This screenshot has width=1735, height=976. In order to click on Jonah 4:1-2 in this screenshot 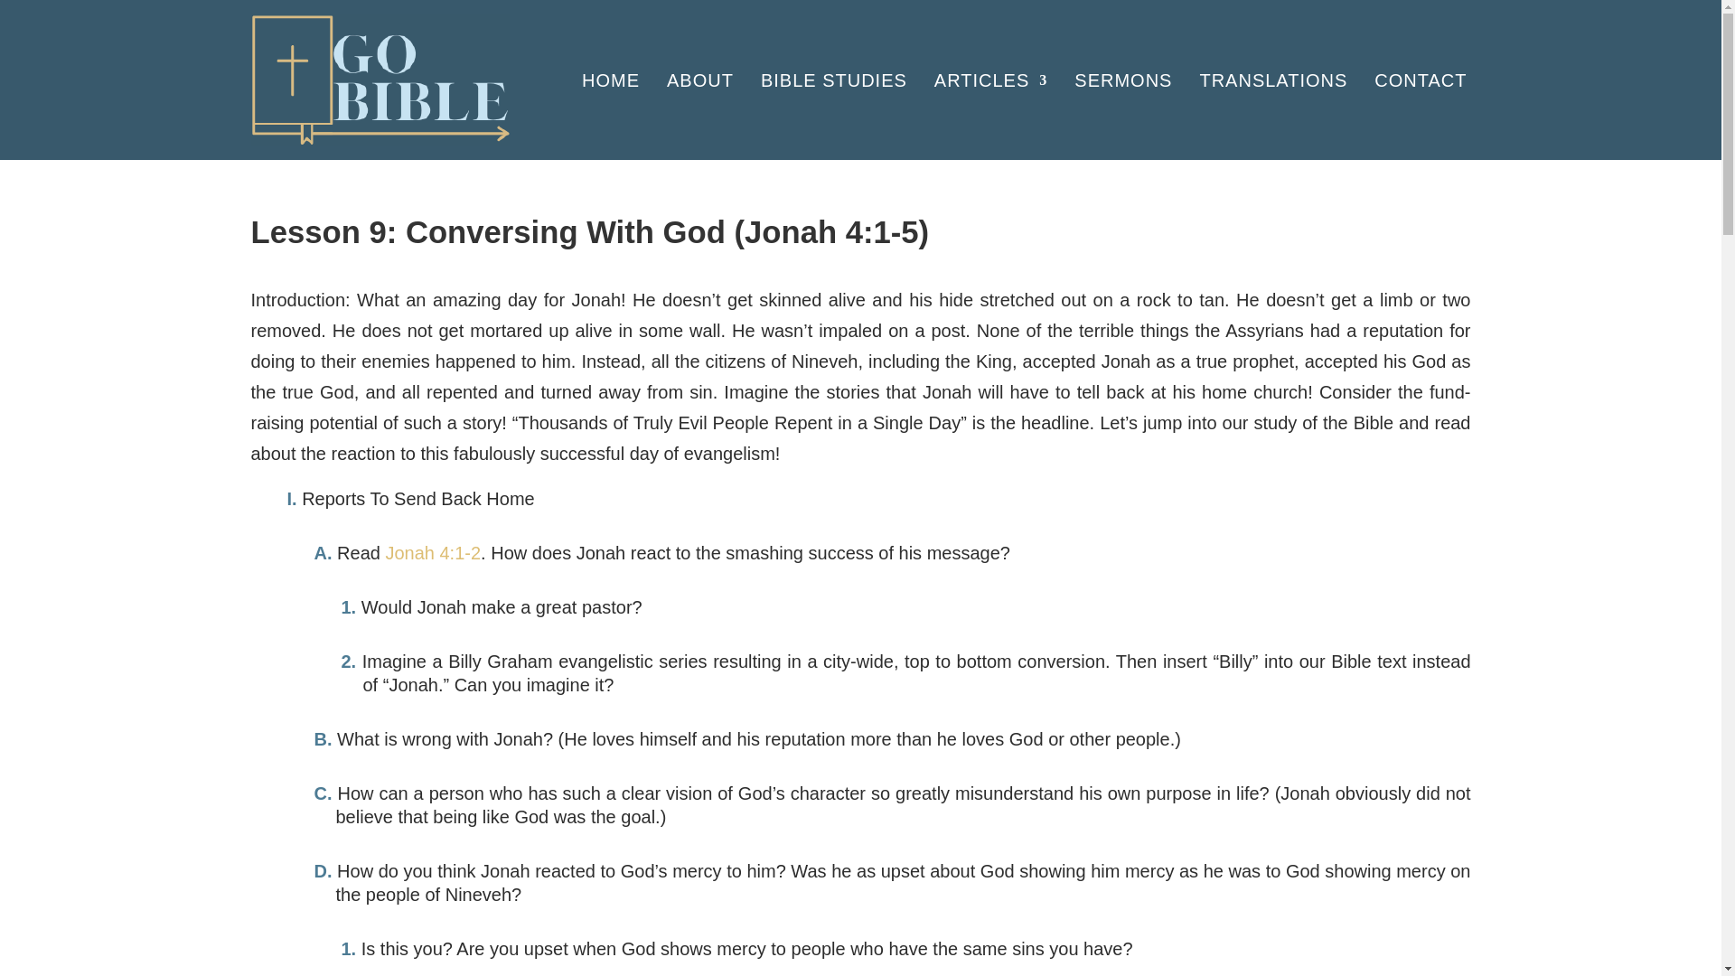, I will do `click(432, 553)`.